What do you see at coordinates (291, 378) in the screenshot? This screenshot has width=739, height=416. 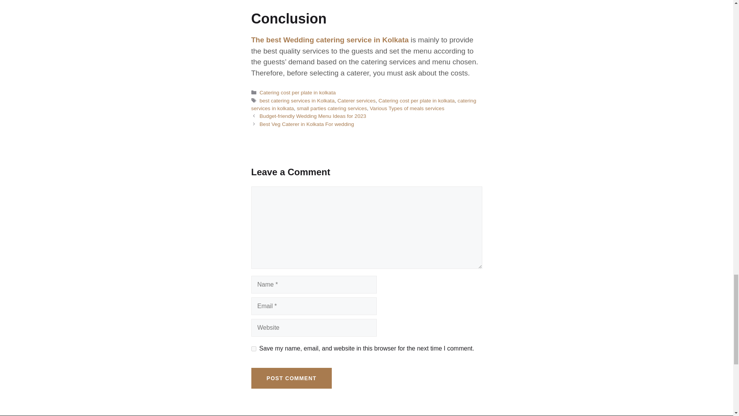 I see `Post Comment` at bounding box center [291, 378].